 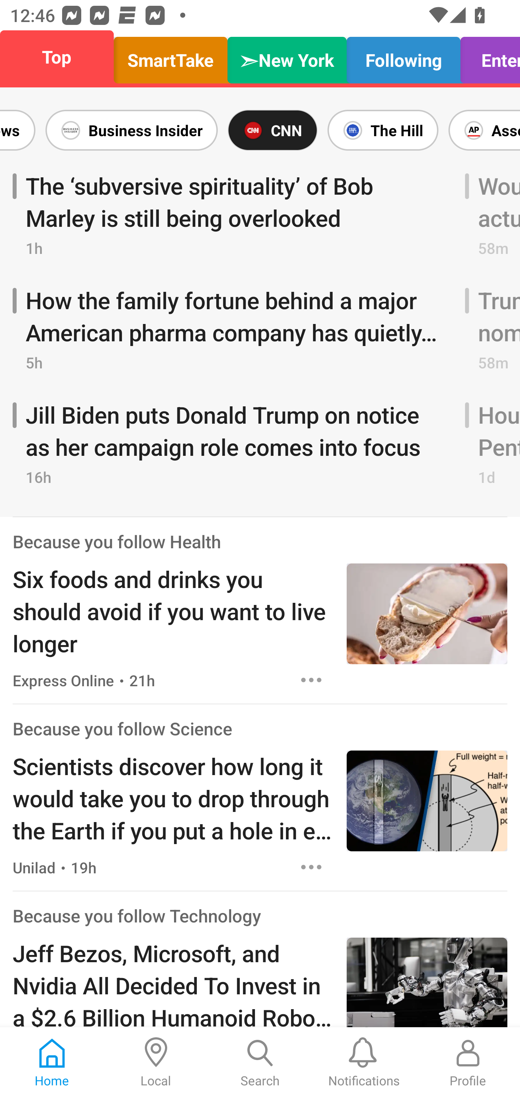 What do you see at coordinates (170, 57) in the screenshot?
I see `SmartTake` at bounding box center [170, 57].